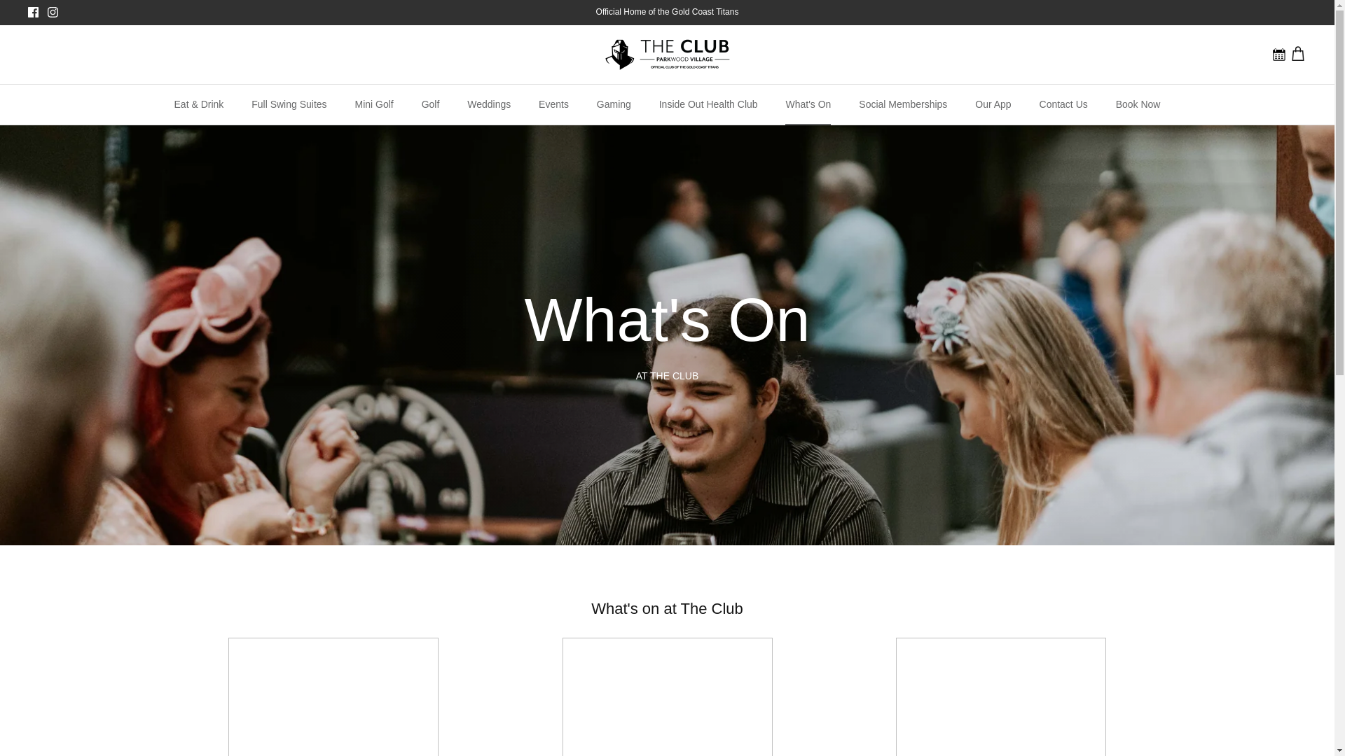 This screenshot has height=756, width=1345. I want to click on Calendar SVG icon, so click(1063, 104).